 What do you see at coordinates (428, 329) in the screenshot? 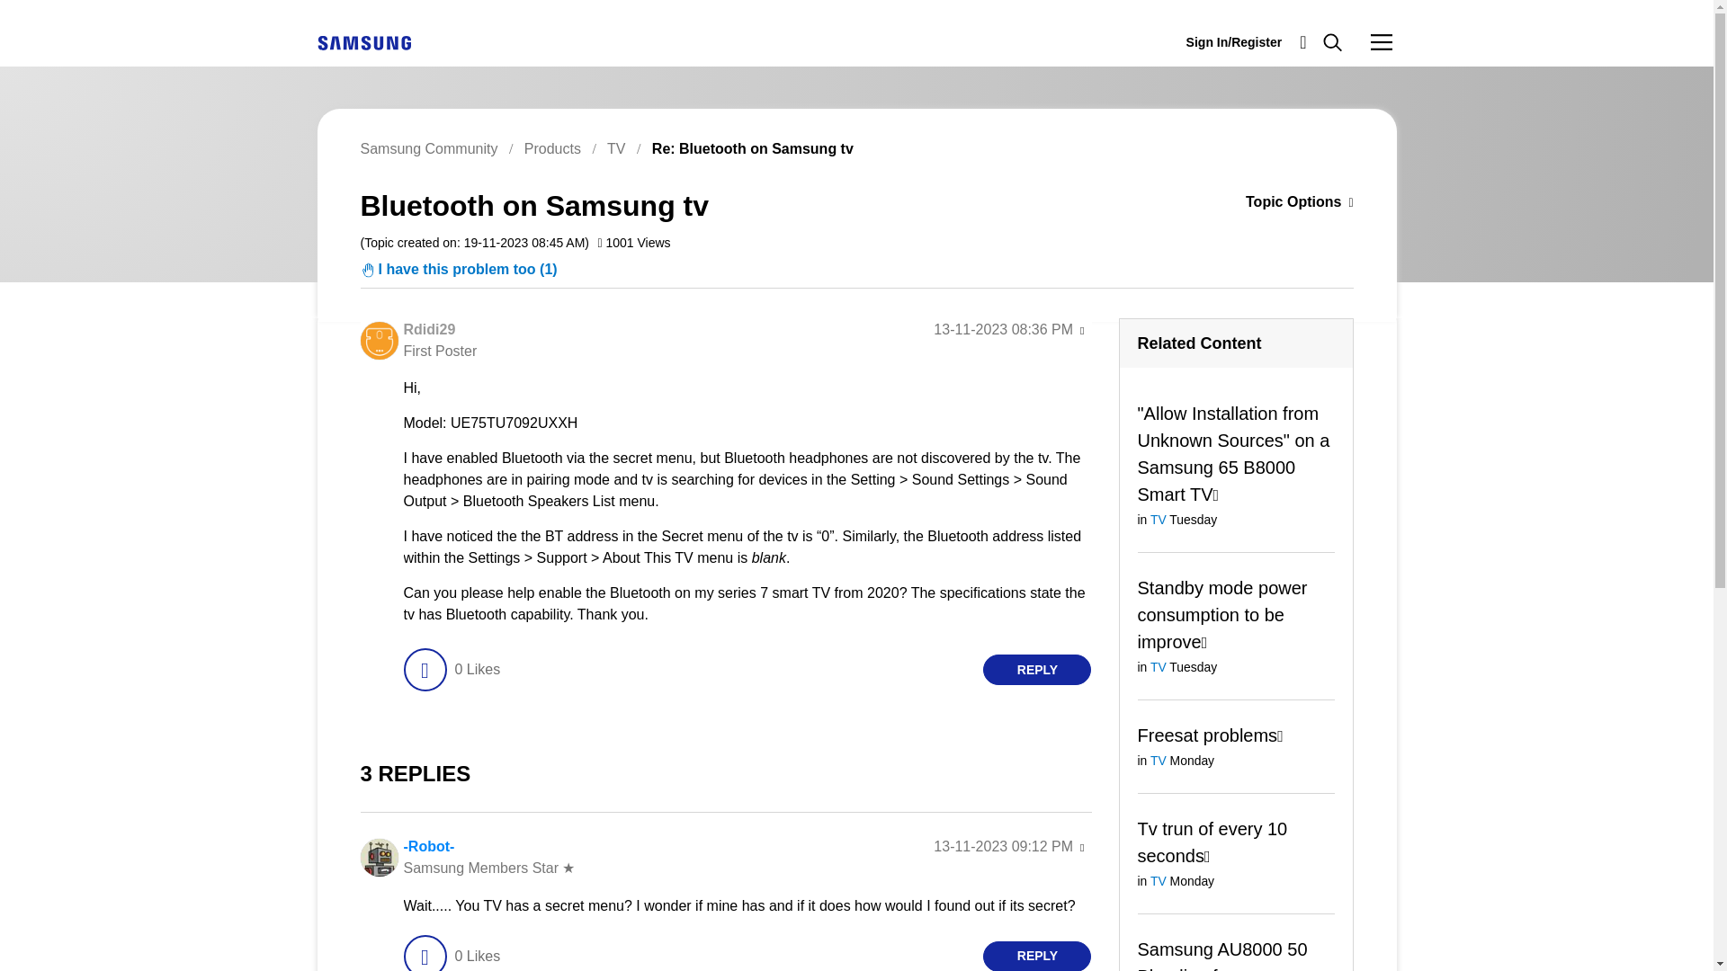
I see `Rdidi29` at bounding box center [428, 329].